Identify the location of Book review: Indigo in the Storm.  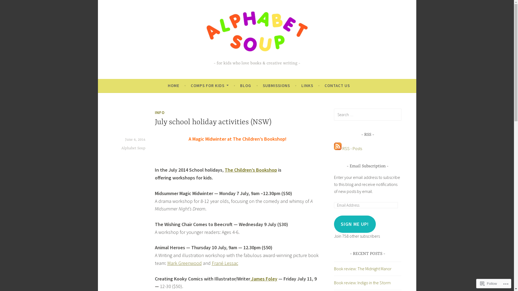
(362, 283).